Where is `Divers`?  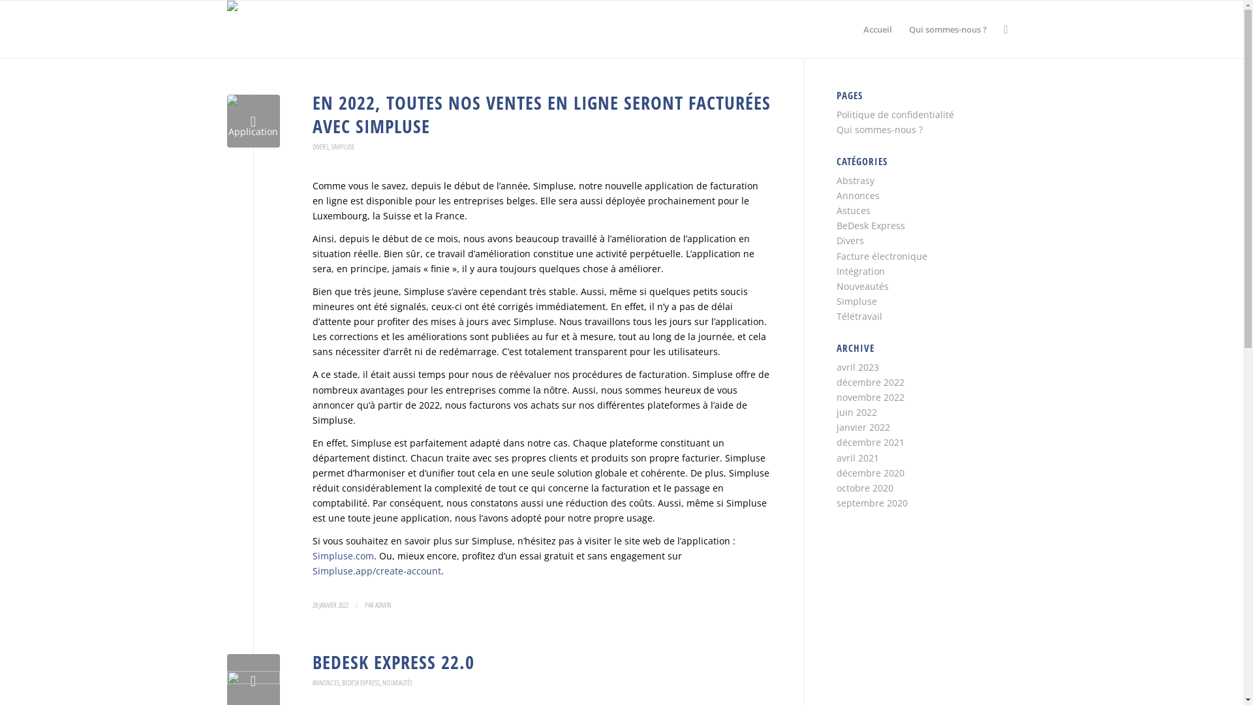 Divers is located at coordinates (850, 240).